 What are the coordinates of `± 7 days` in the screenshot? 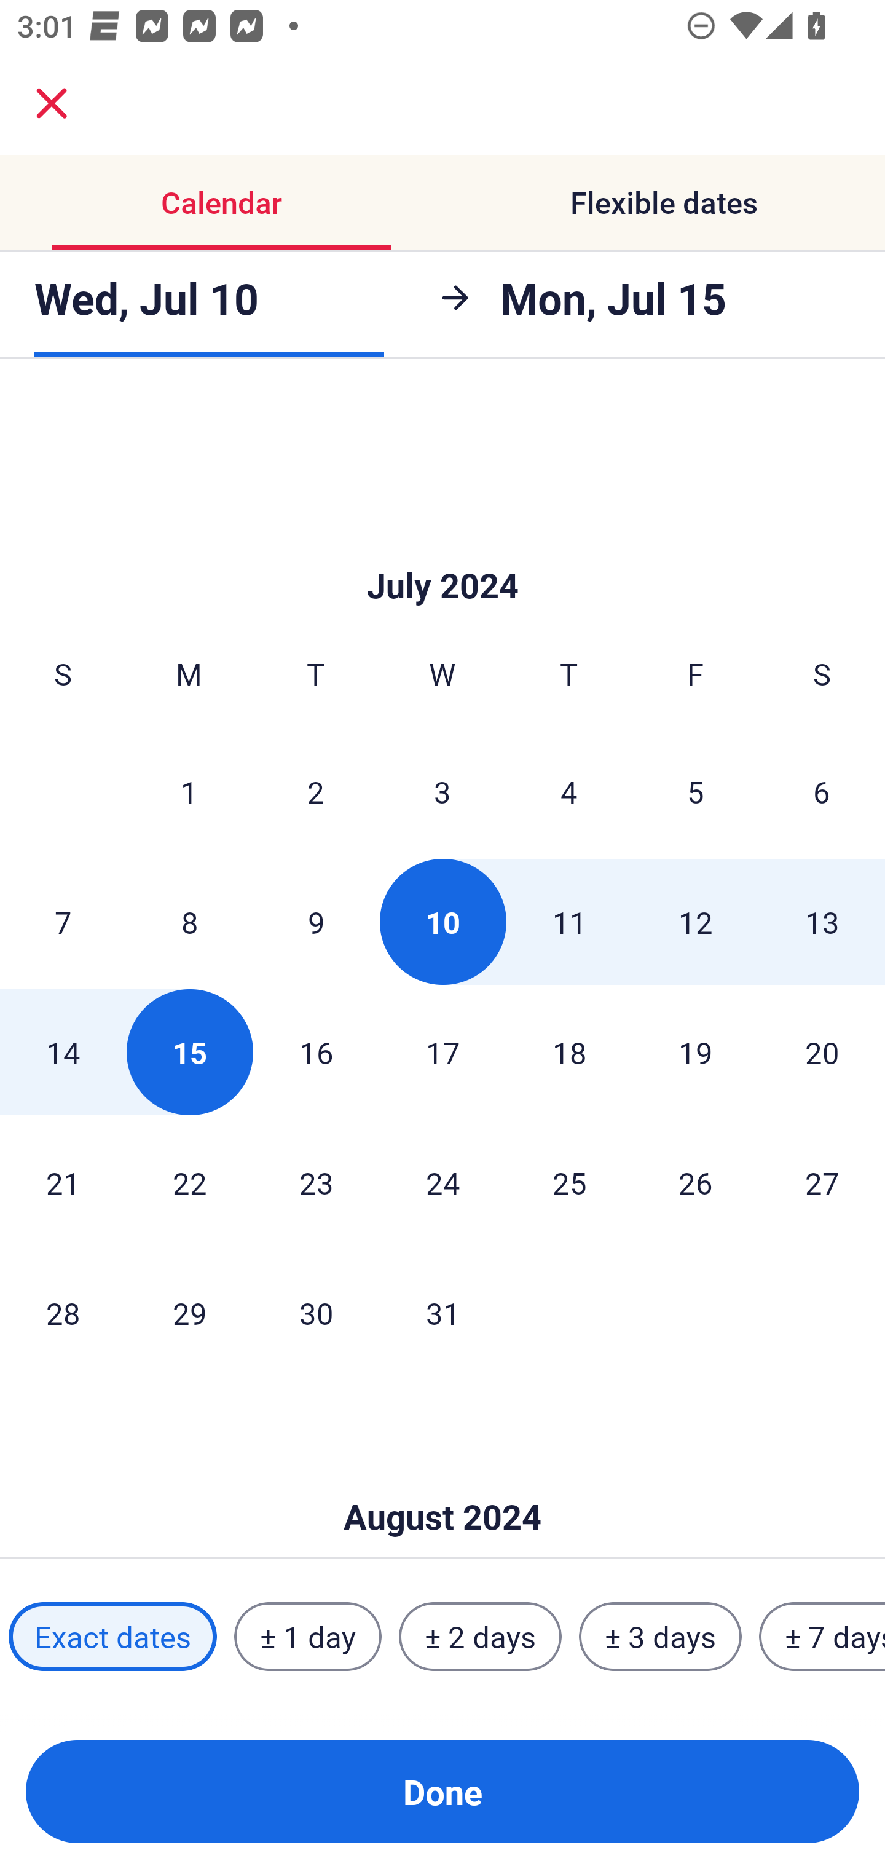 It's located at (822, 1636).